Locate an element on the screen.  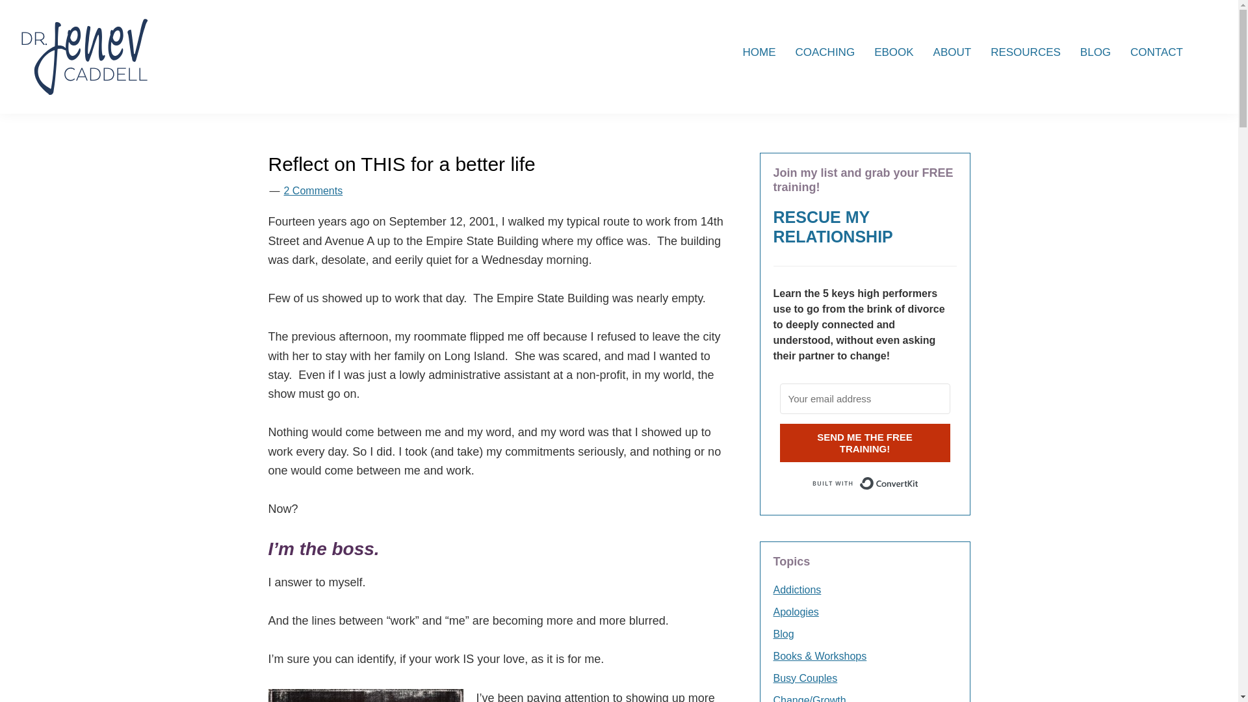
ABOUT is located at coordinates (952, 52).